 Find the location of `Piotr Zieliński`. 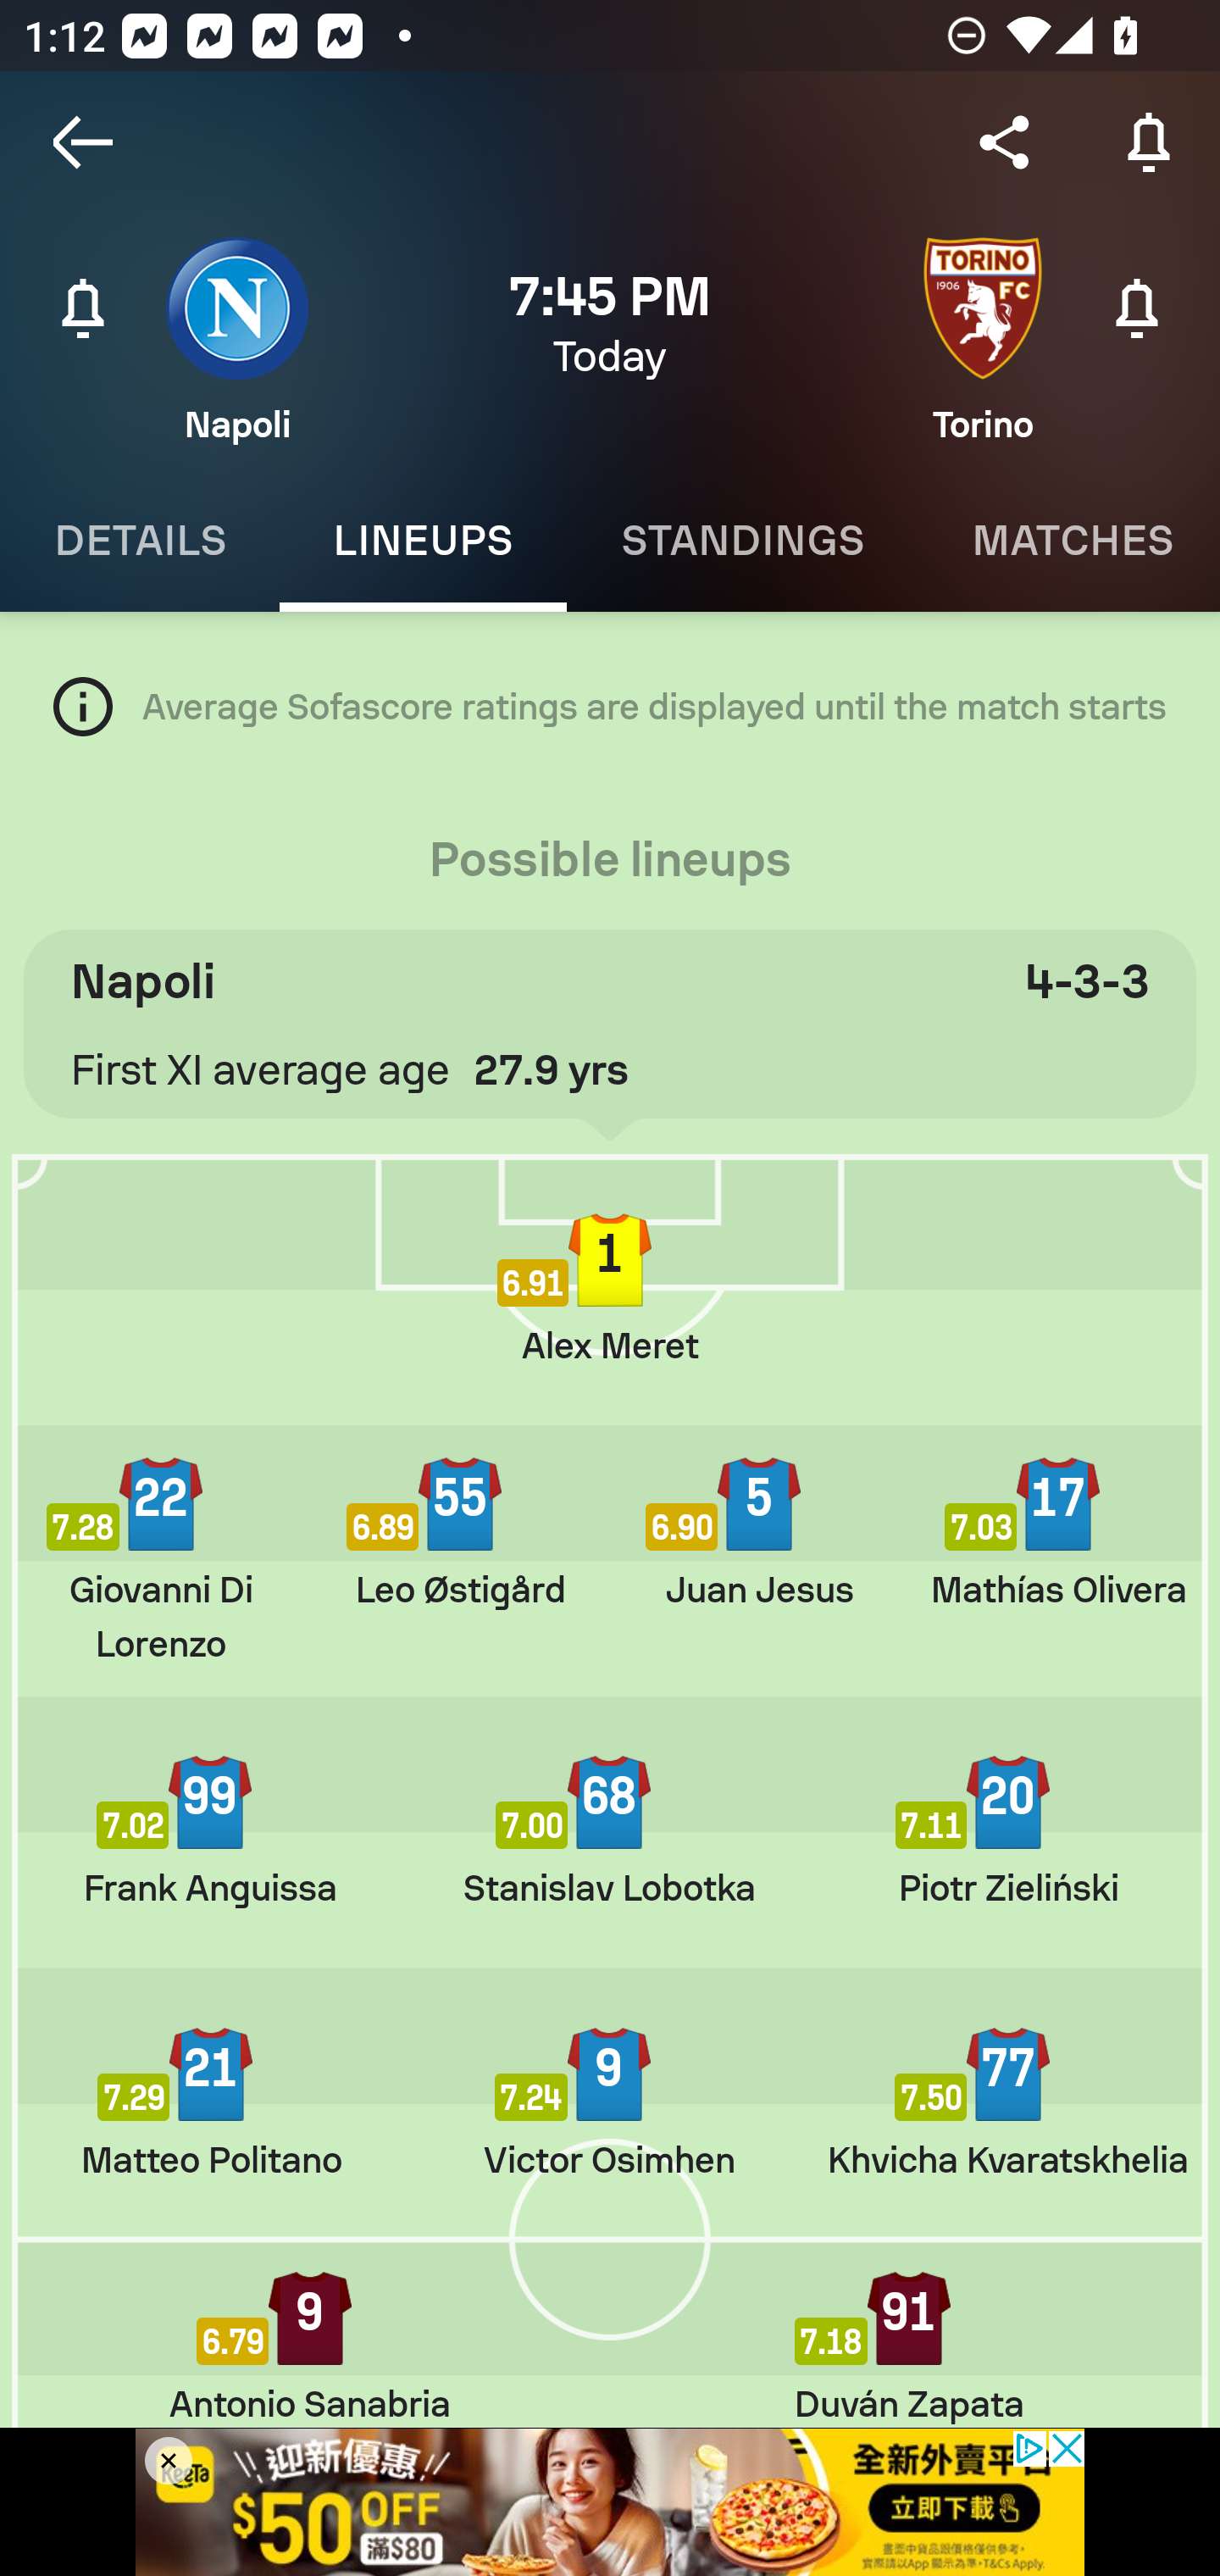

Piotr Zieliński is located at coordinates (1008, 1831).